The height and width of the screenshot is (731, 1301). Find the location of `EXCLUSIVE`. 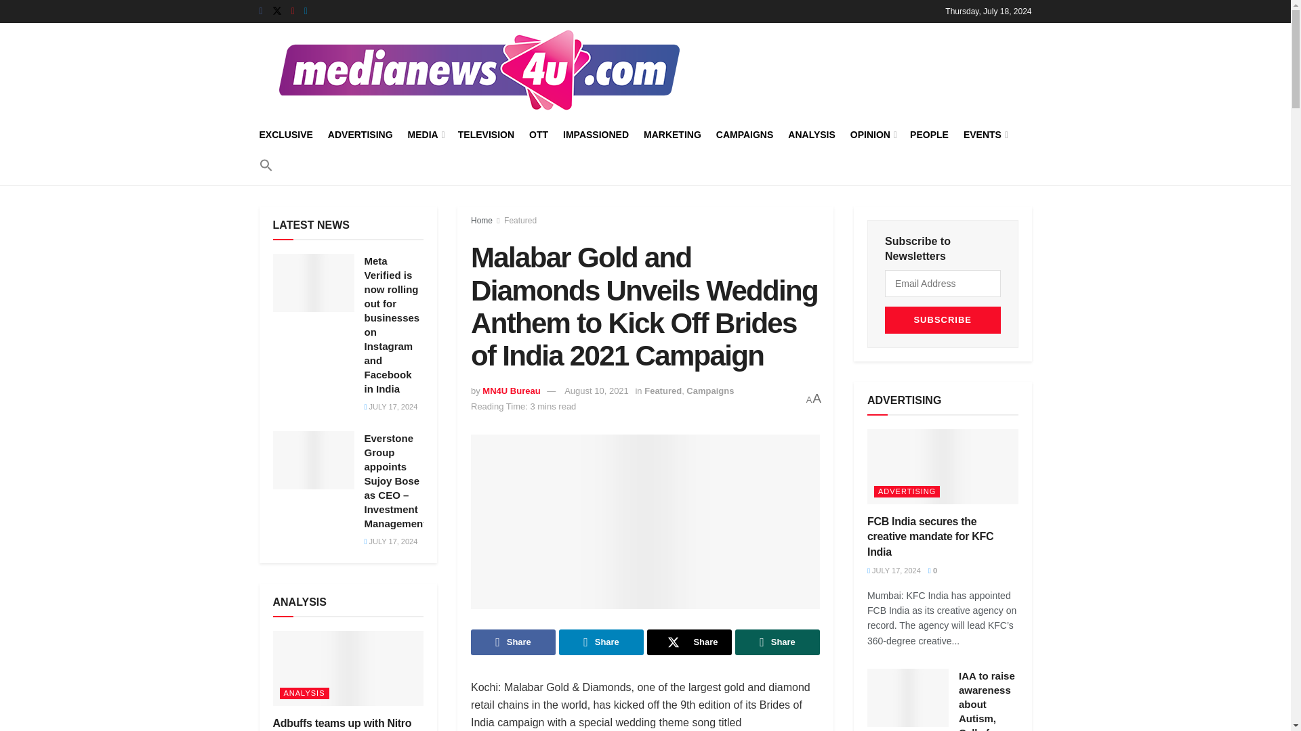

EXCLUSIVE is located at coordinates (285, 134).